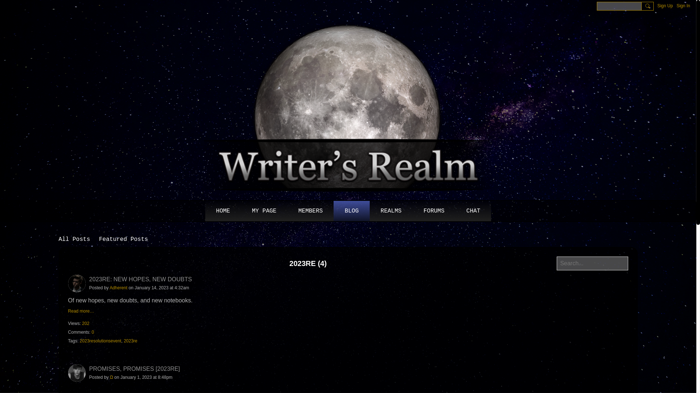  Describe the element at coordinates (100, 341) in the screenshot. I see `2023resolutionsevent` at that location.